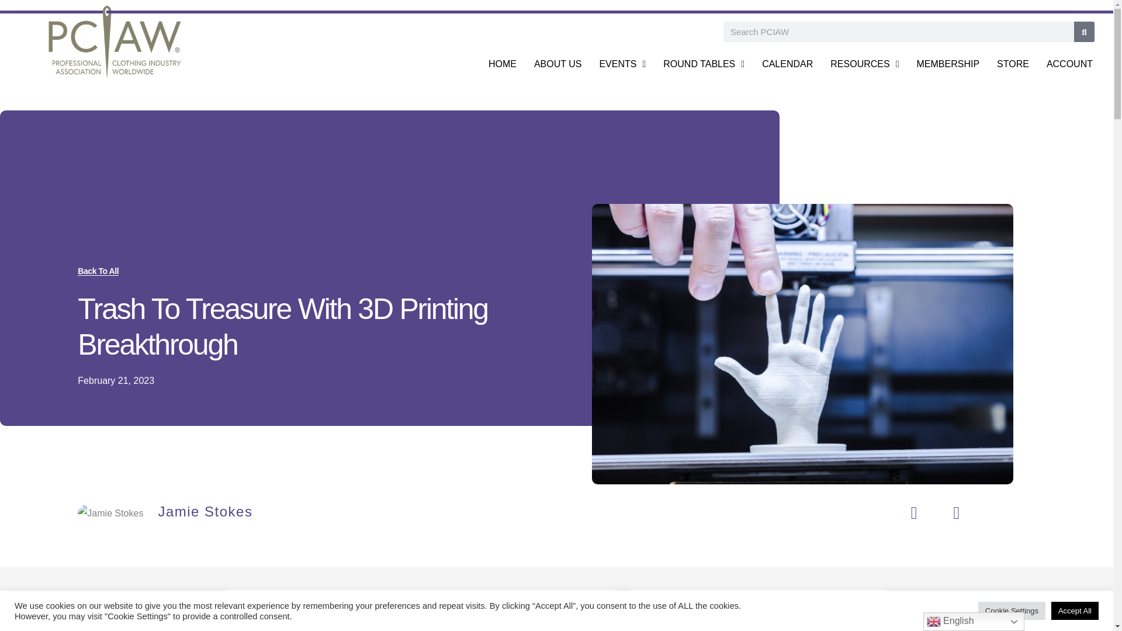 This screenshot has width=1122, height=631. I want to click on CALENDAR, so click(787, 64).